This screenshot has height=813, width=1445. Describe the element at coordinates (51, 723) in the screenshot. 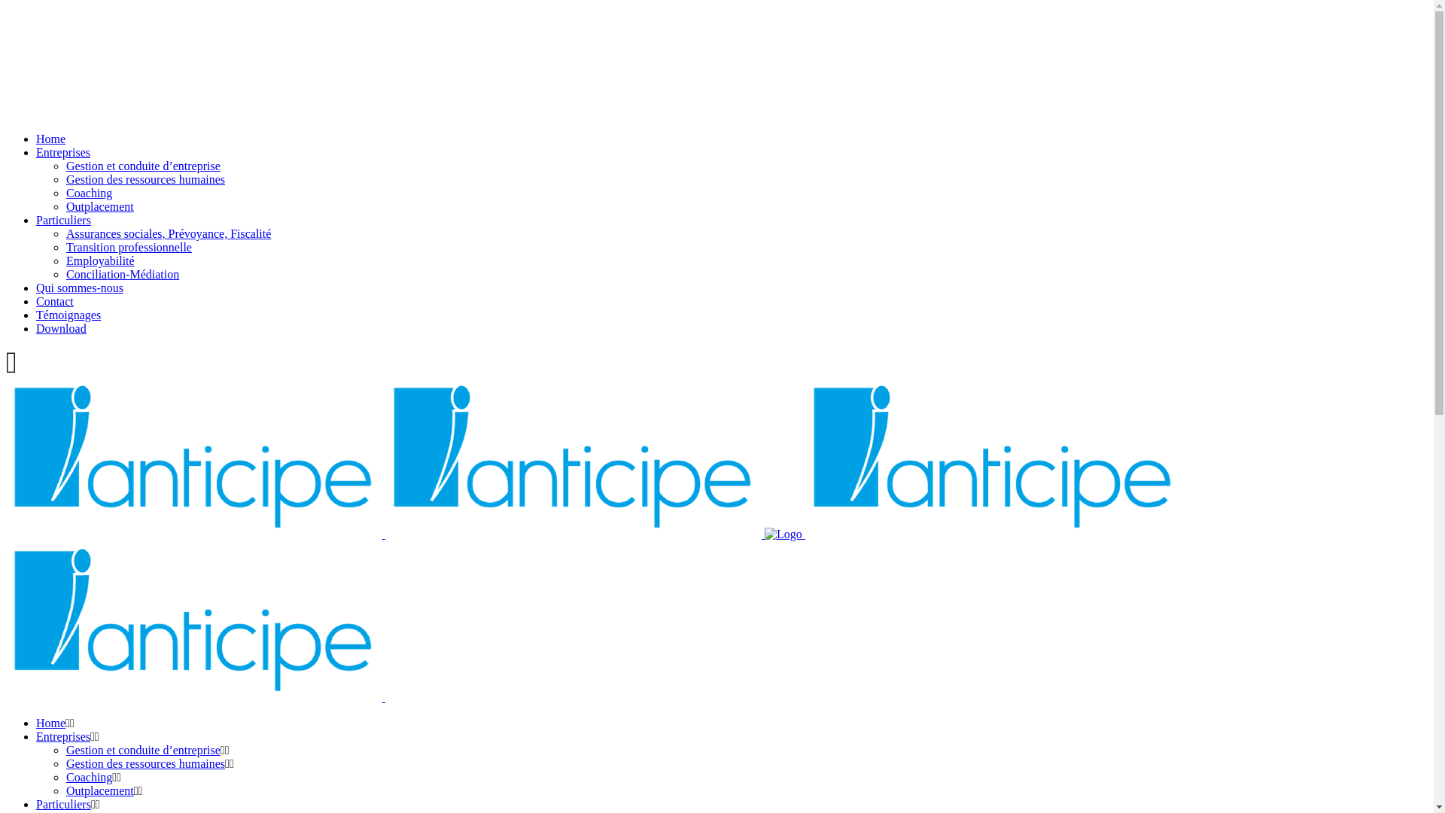

I see `Home` at that location.